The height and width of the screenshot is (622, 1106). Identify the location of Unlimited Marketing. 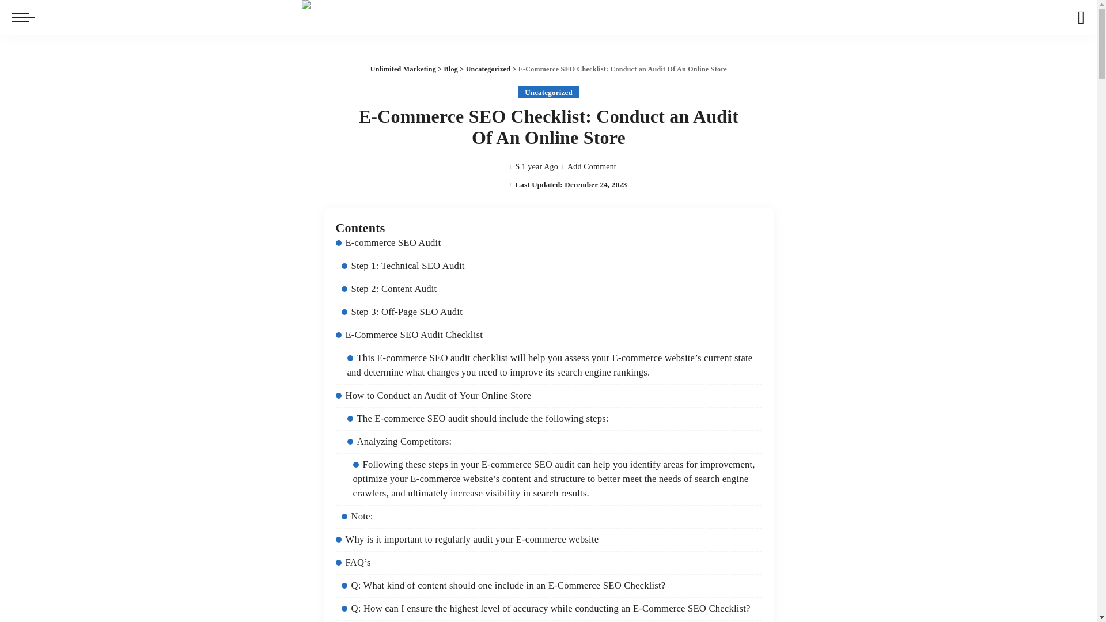
(403, 69).